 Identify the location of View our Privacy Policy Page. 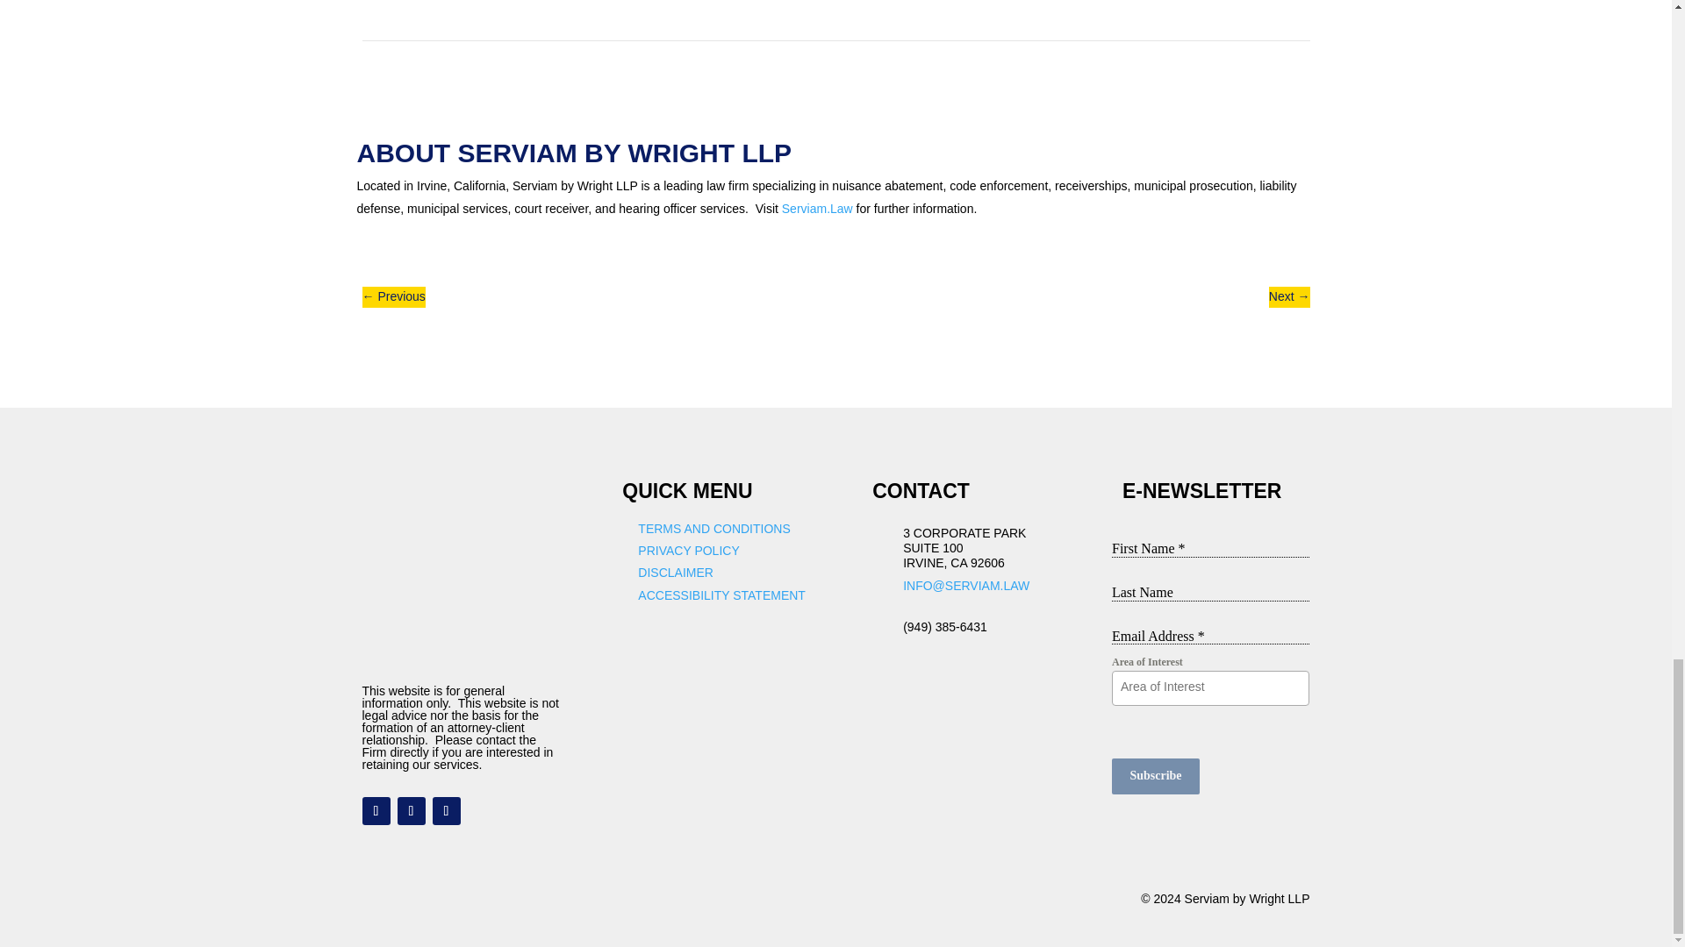
(688, 551).